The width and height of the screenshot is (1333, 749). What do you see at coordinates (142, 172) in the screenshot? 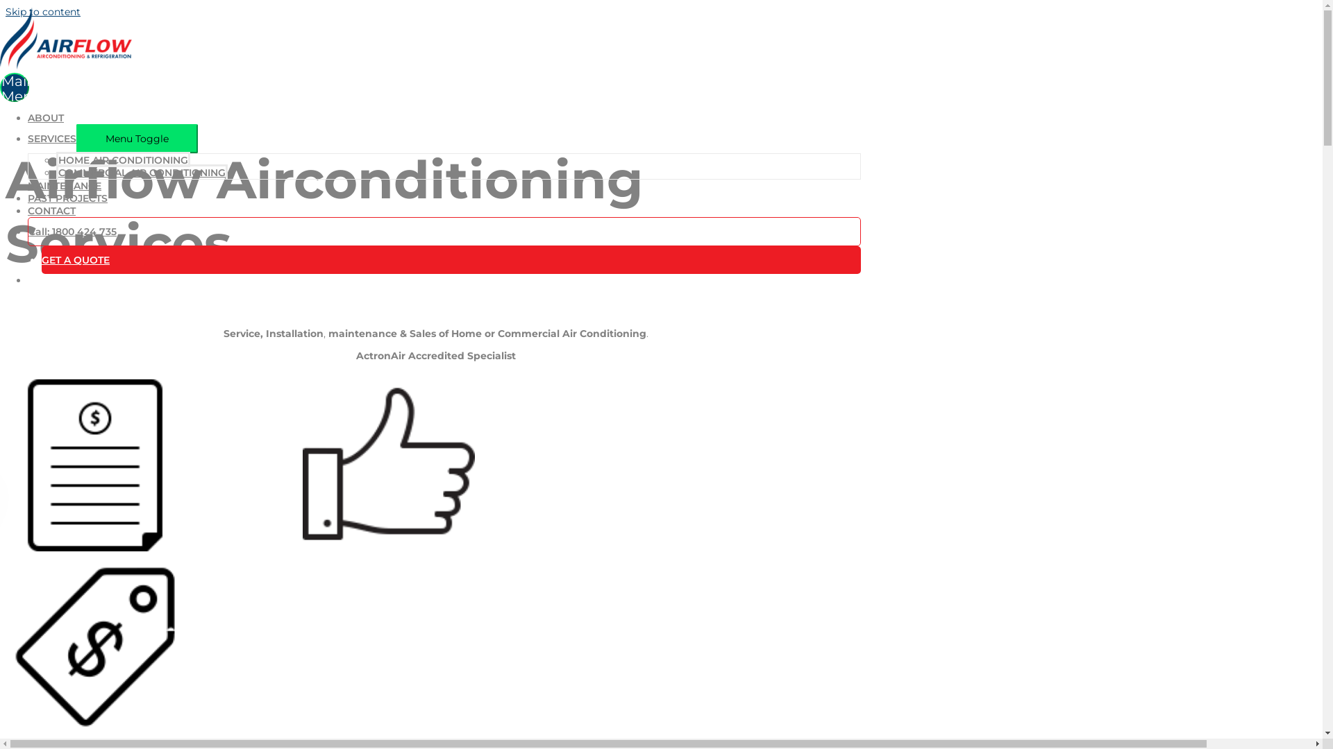
I see `COMMERCIAL AIR CONDITIONING` at bounding box center [142, 172].